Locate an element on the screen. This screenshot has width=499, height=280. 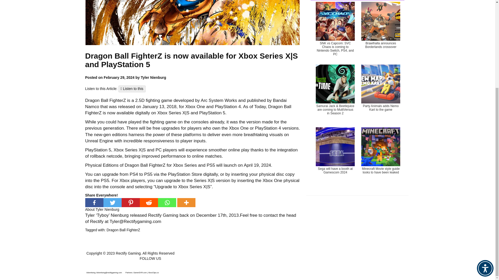
Accessibility Menu is located at coordinates (485, 144).